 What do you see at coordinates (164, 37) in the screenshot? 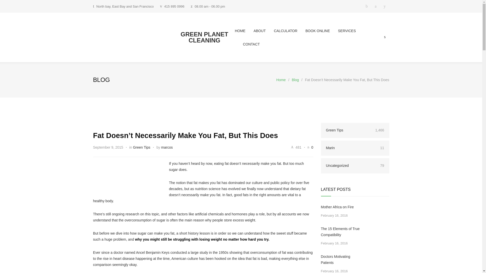
I see `GREEN PLANET CLEANING` at bounding box center [164, 37].